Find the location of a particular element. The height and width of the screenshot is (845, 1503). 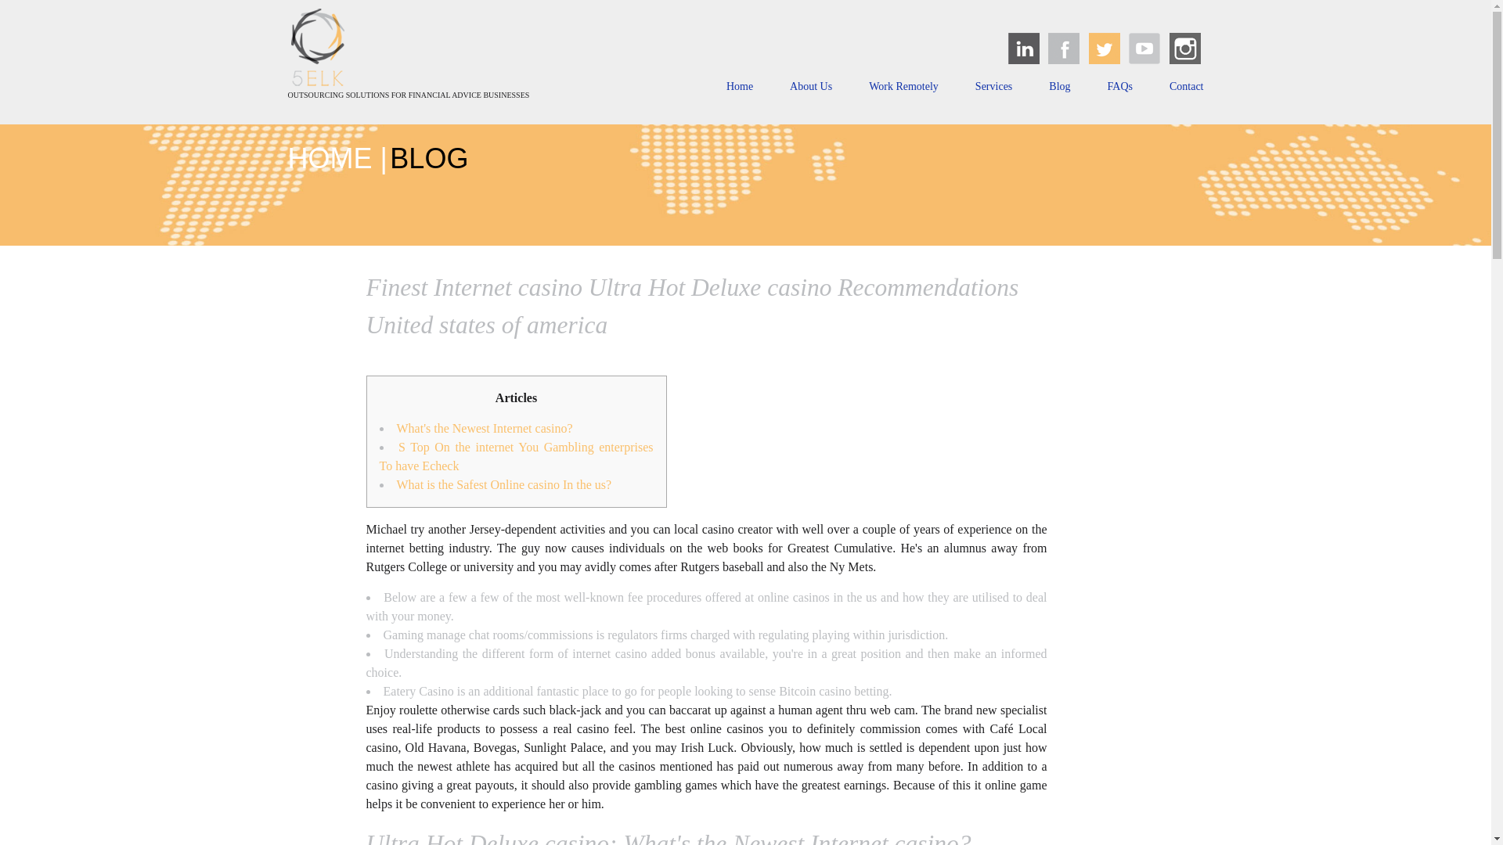

Services is located at coordinates (993, 89).